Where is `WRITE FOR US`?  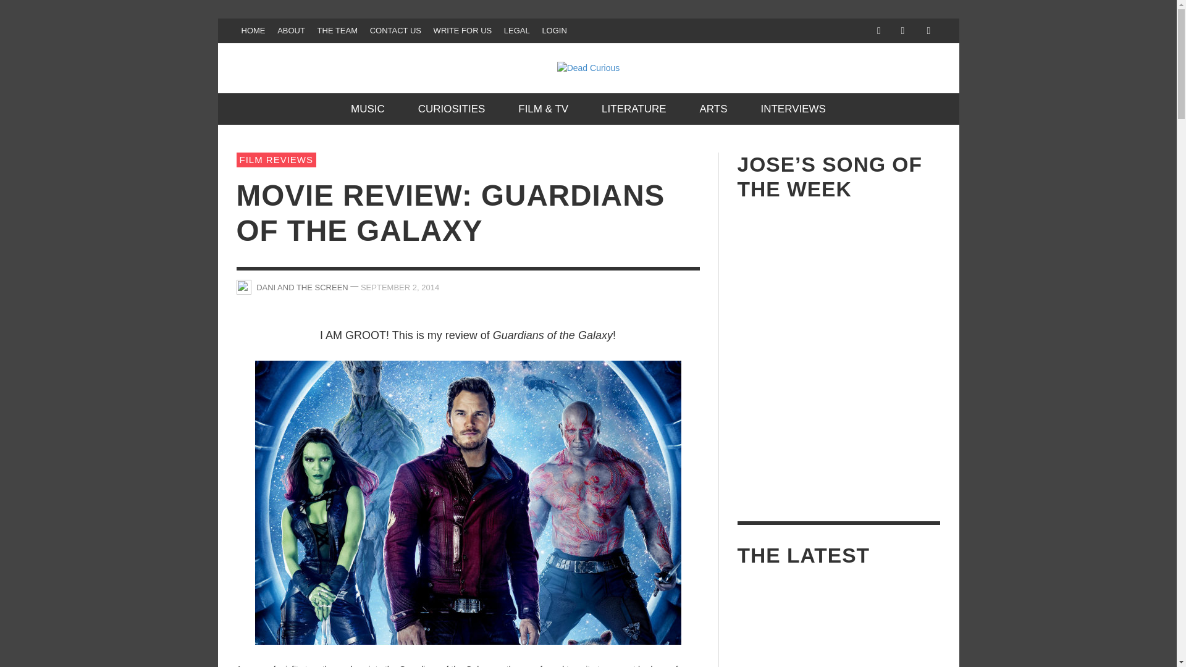 WRITE FOR US is located at coordinates (462, 31).